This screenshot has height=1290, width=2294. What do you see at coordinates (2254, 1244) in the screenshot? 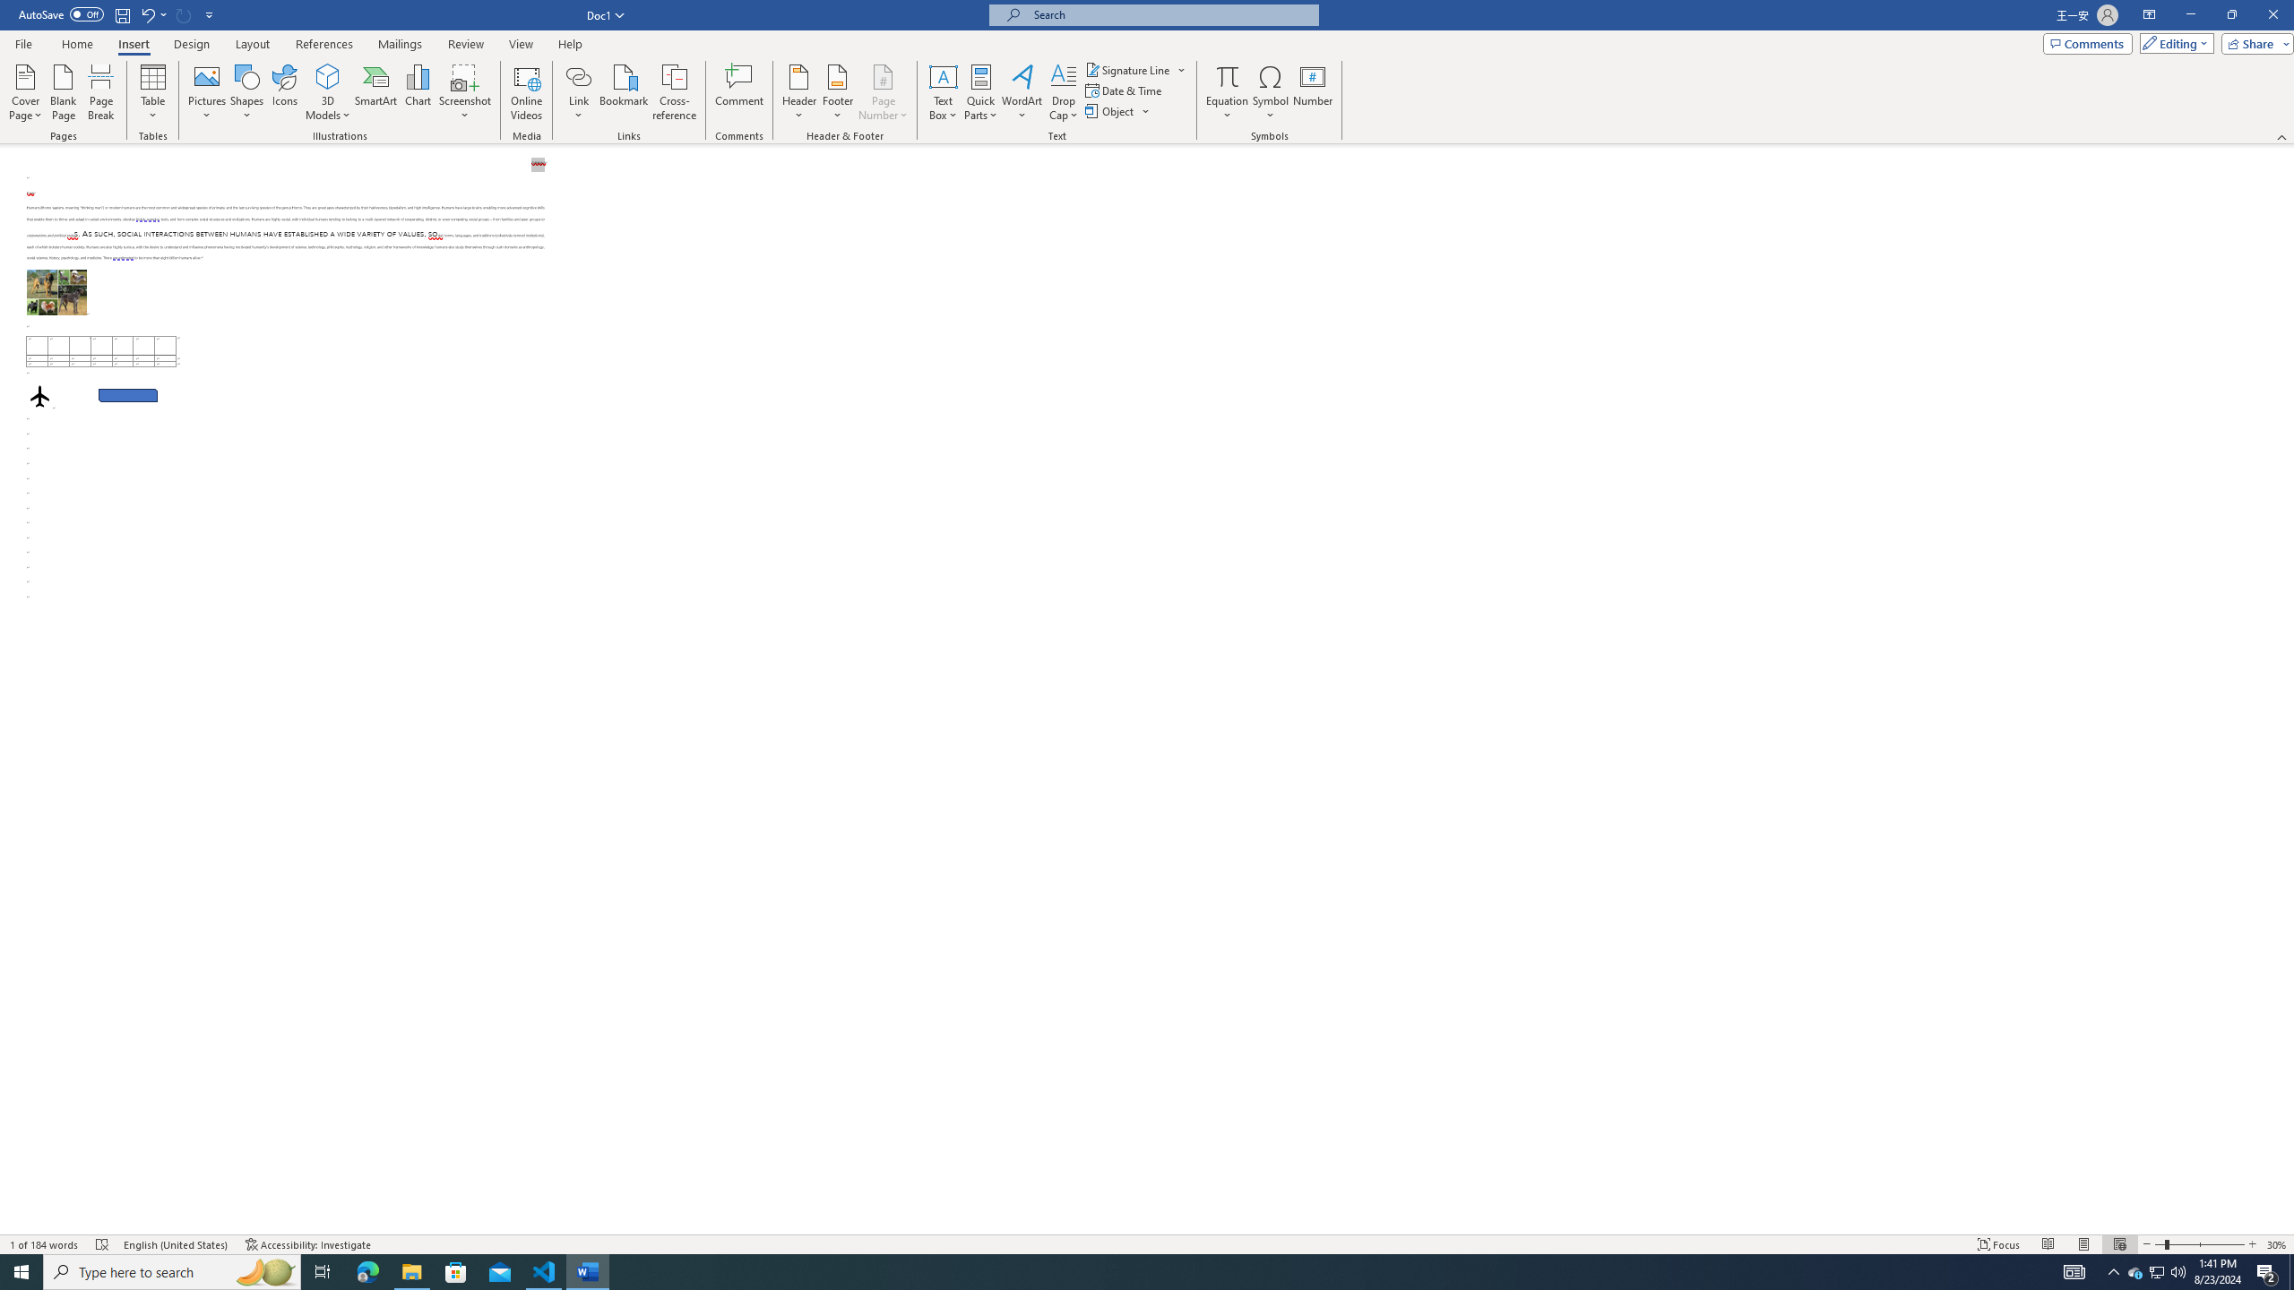
I see `Zoom In` at bounding box center [2254, 1244].